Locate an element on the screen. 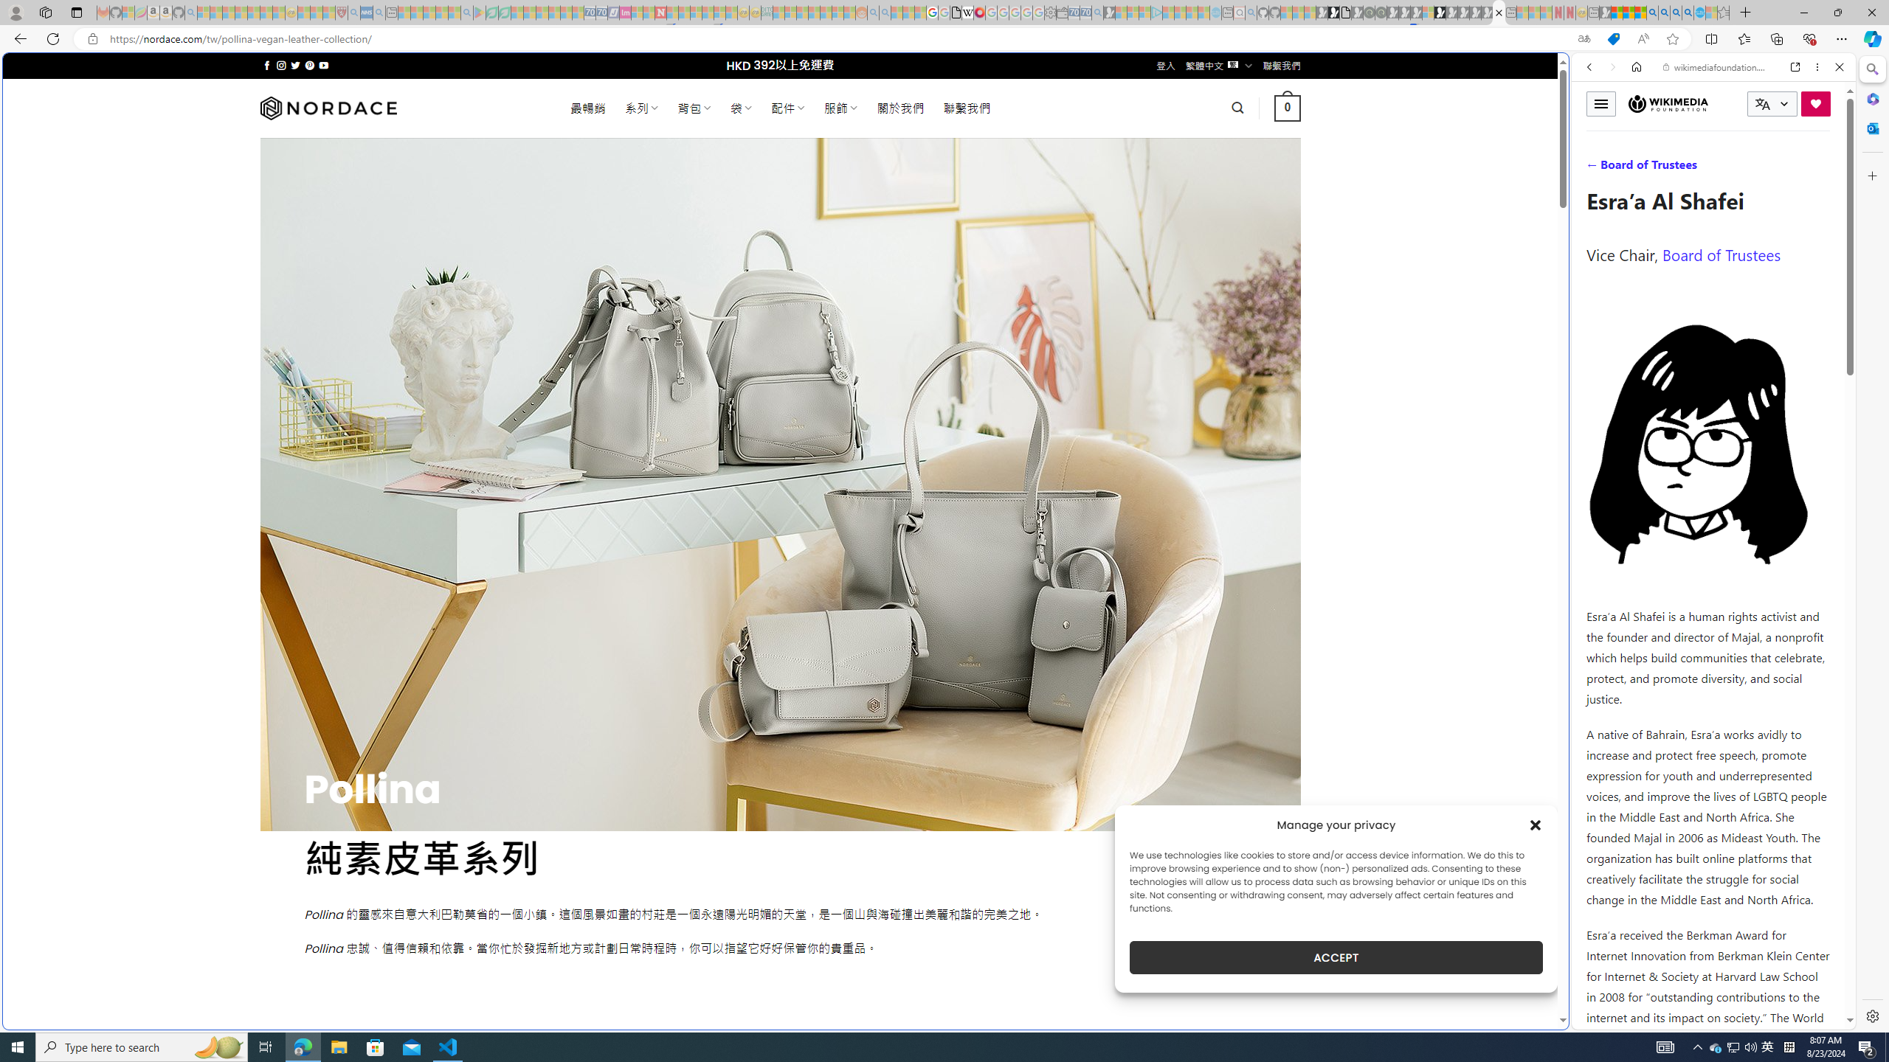 This screenshot has width=1889, height=1062. Toggle menu is located at coordinates (1600, 103).